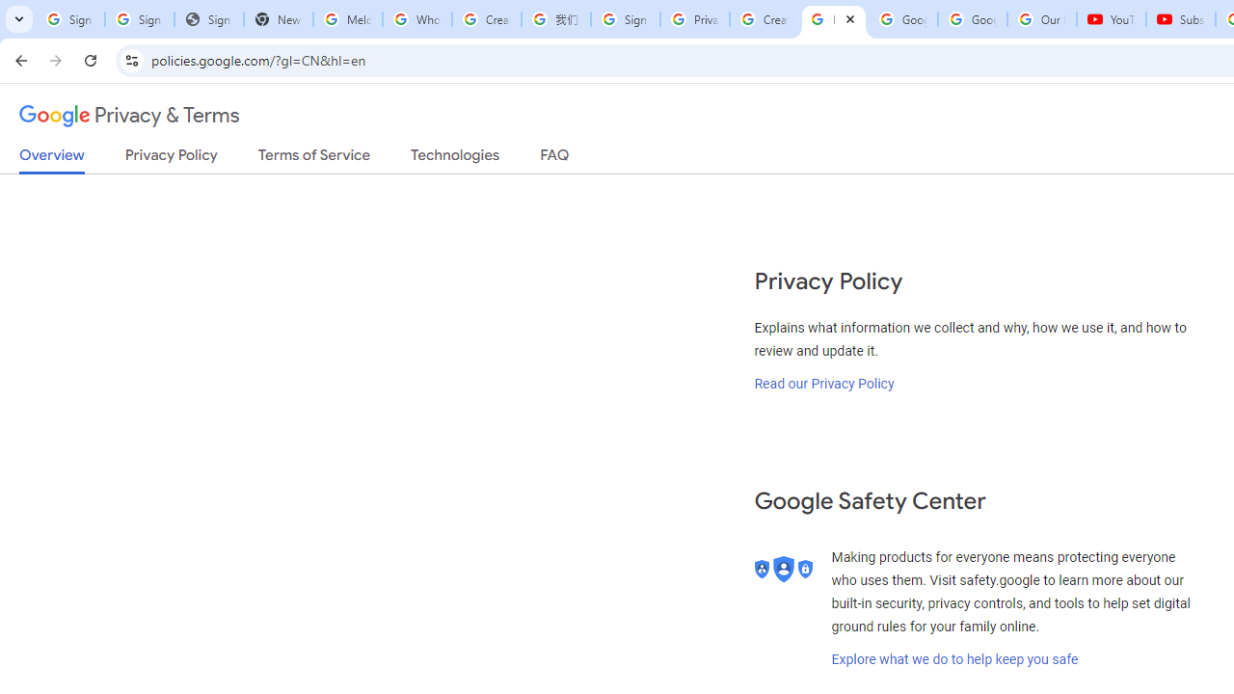  Describe the element at coordinates (52, 160) in the screenshot. I see `Overview` at that location.